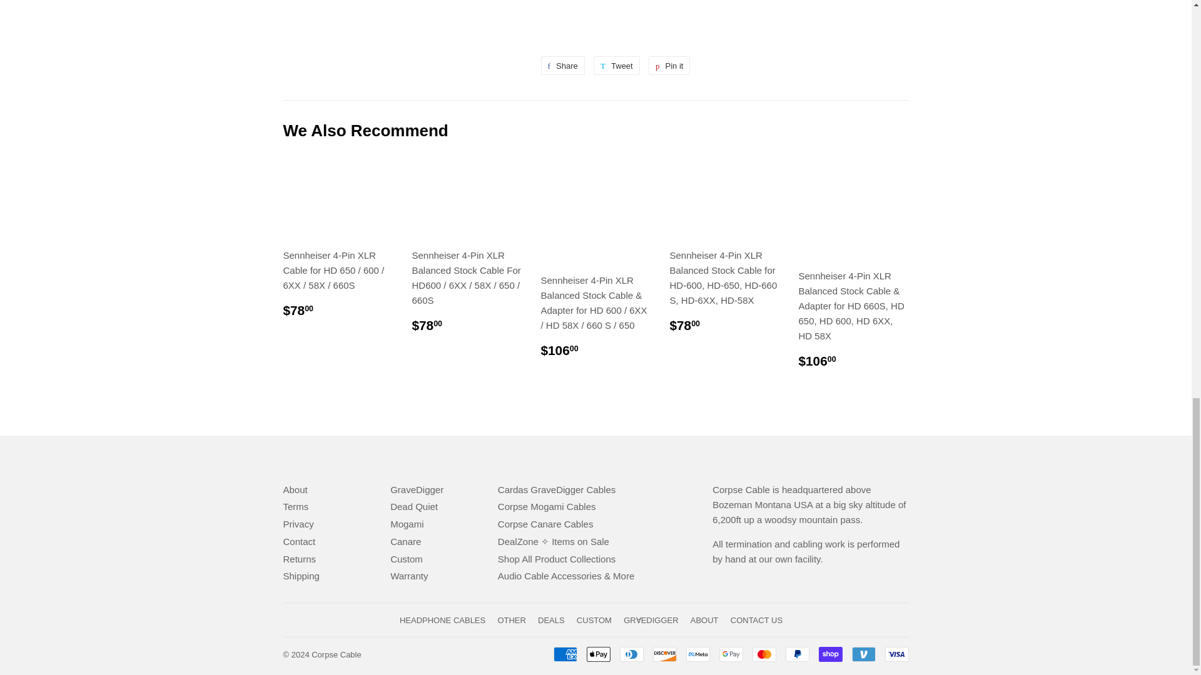  What do you see at coordinates (631, 654) in the screenshot?
I see `Diners Club` at bounding box center [631, 654].